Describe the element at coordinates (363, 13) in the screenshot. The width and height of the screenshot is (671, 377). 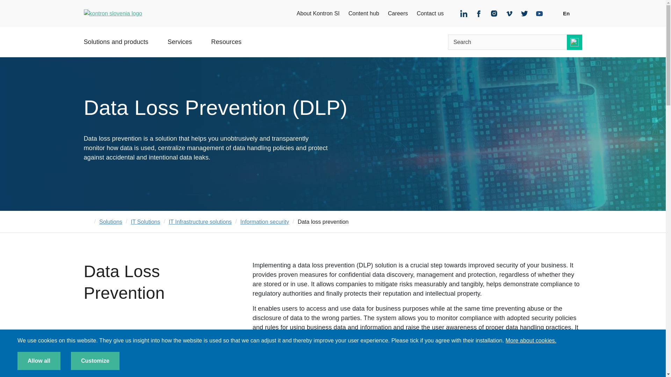
I see `Content hub` at that location.